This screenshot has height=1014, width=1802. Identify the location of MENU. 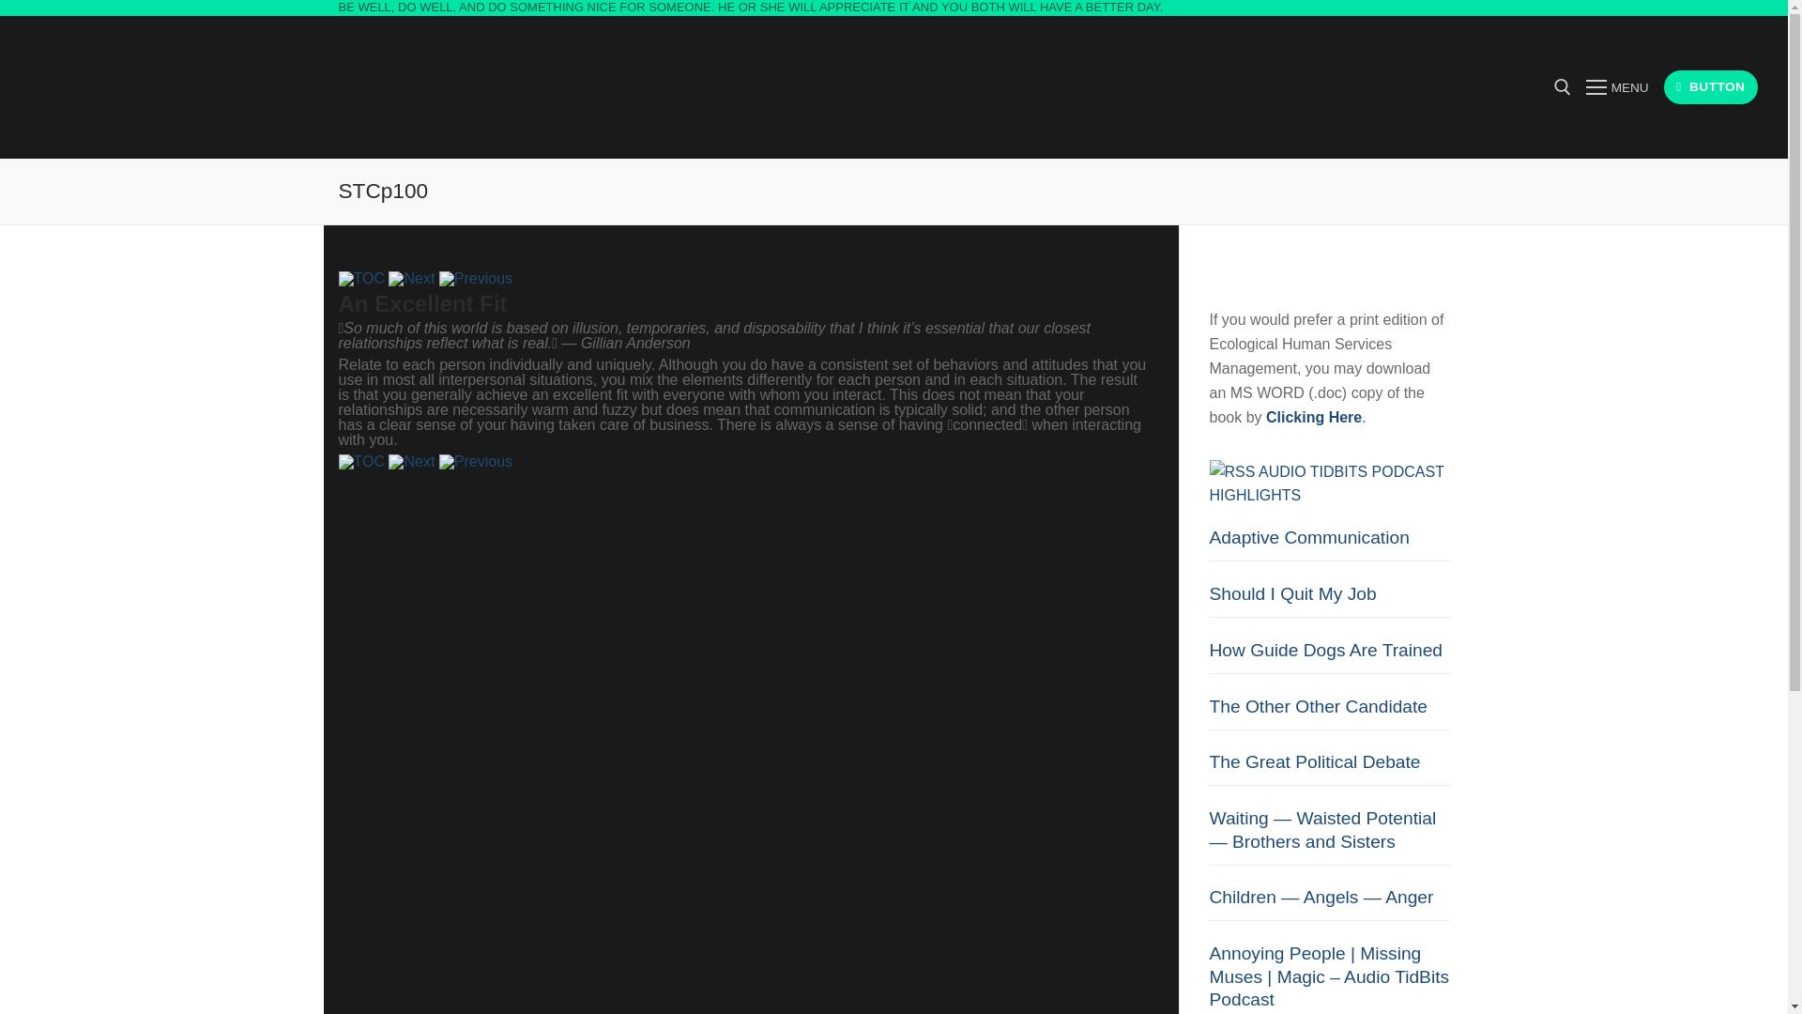
(1616, 86).